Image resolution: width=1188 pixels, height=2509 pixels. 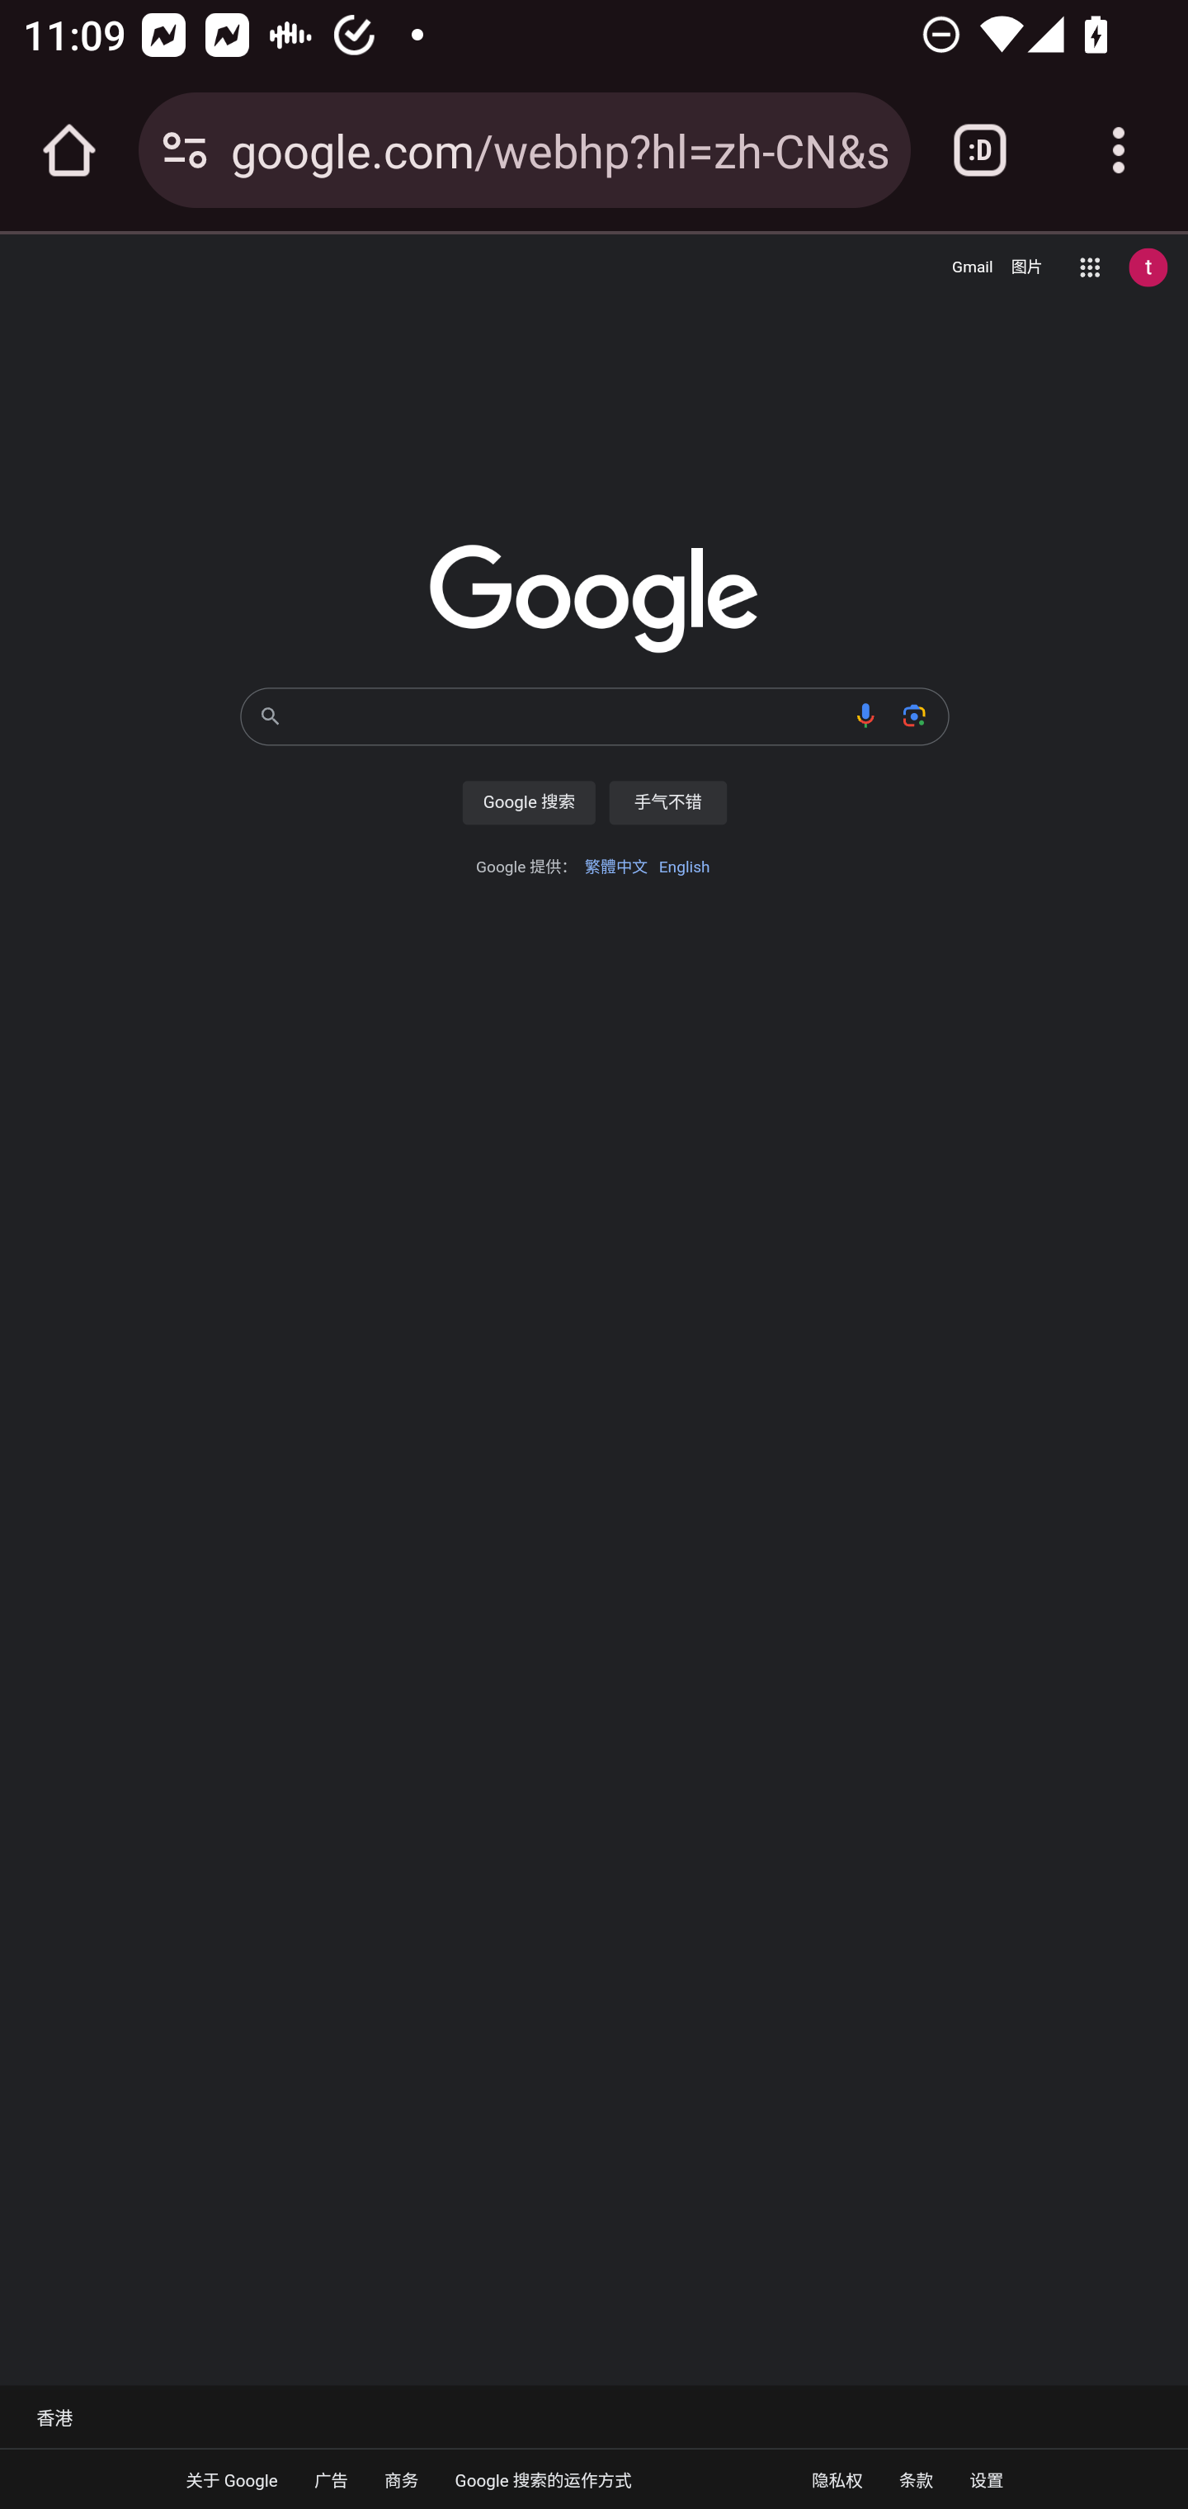 I want to click on Open the home page, so click(x=69, y=150).